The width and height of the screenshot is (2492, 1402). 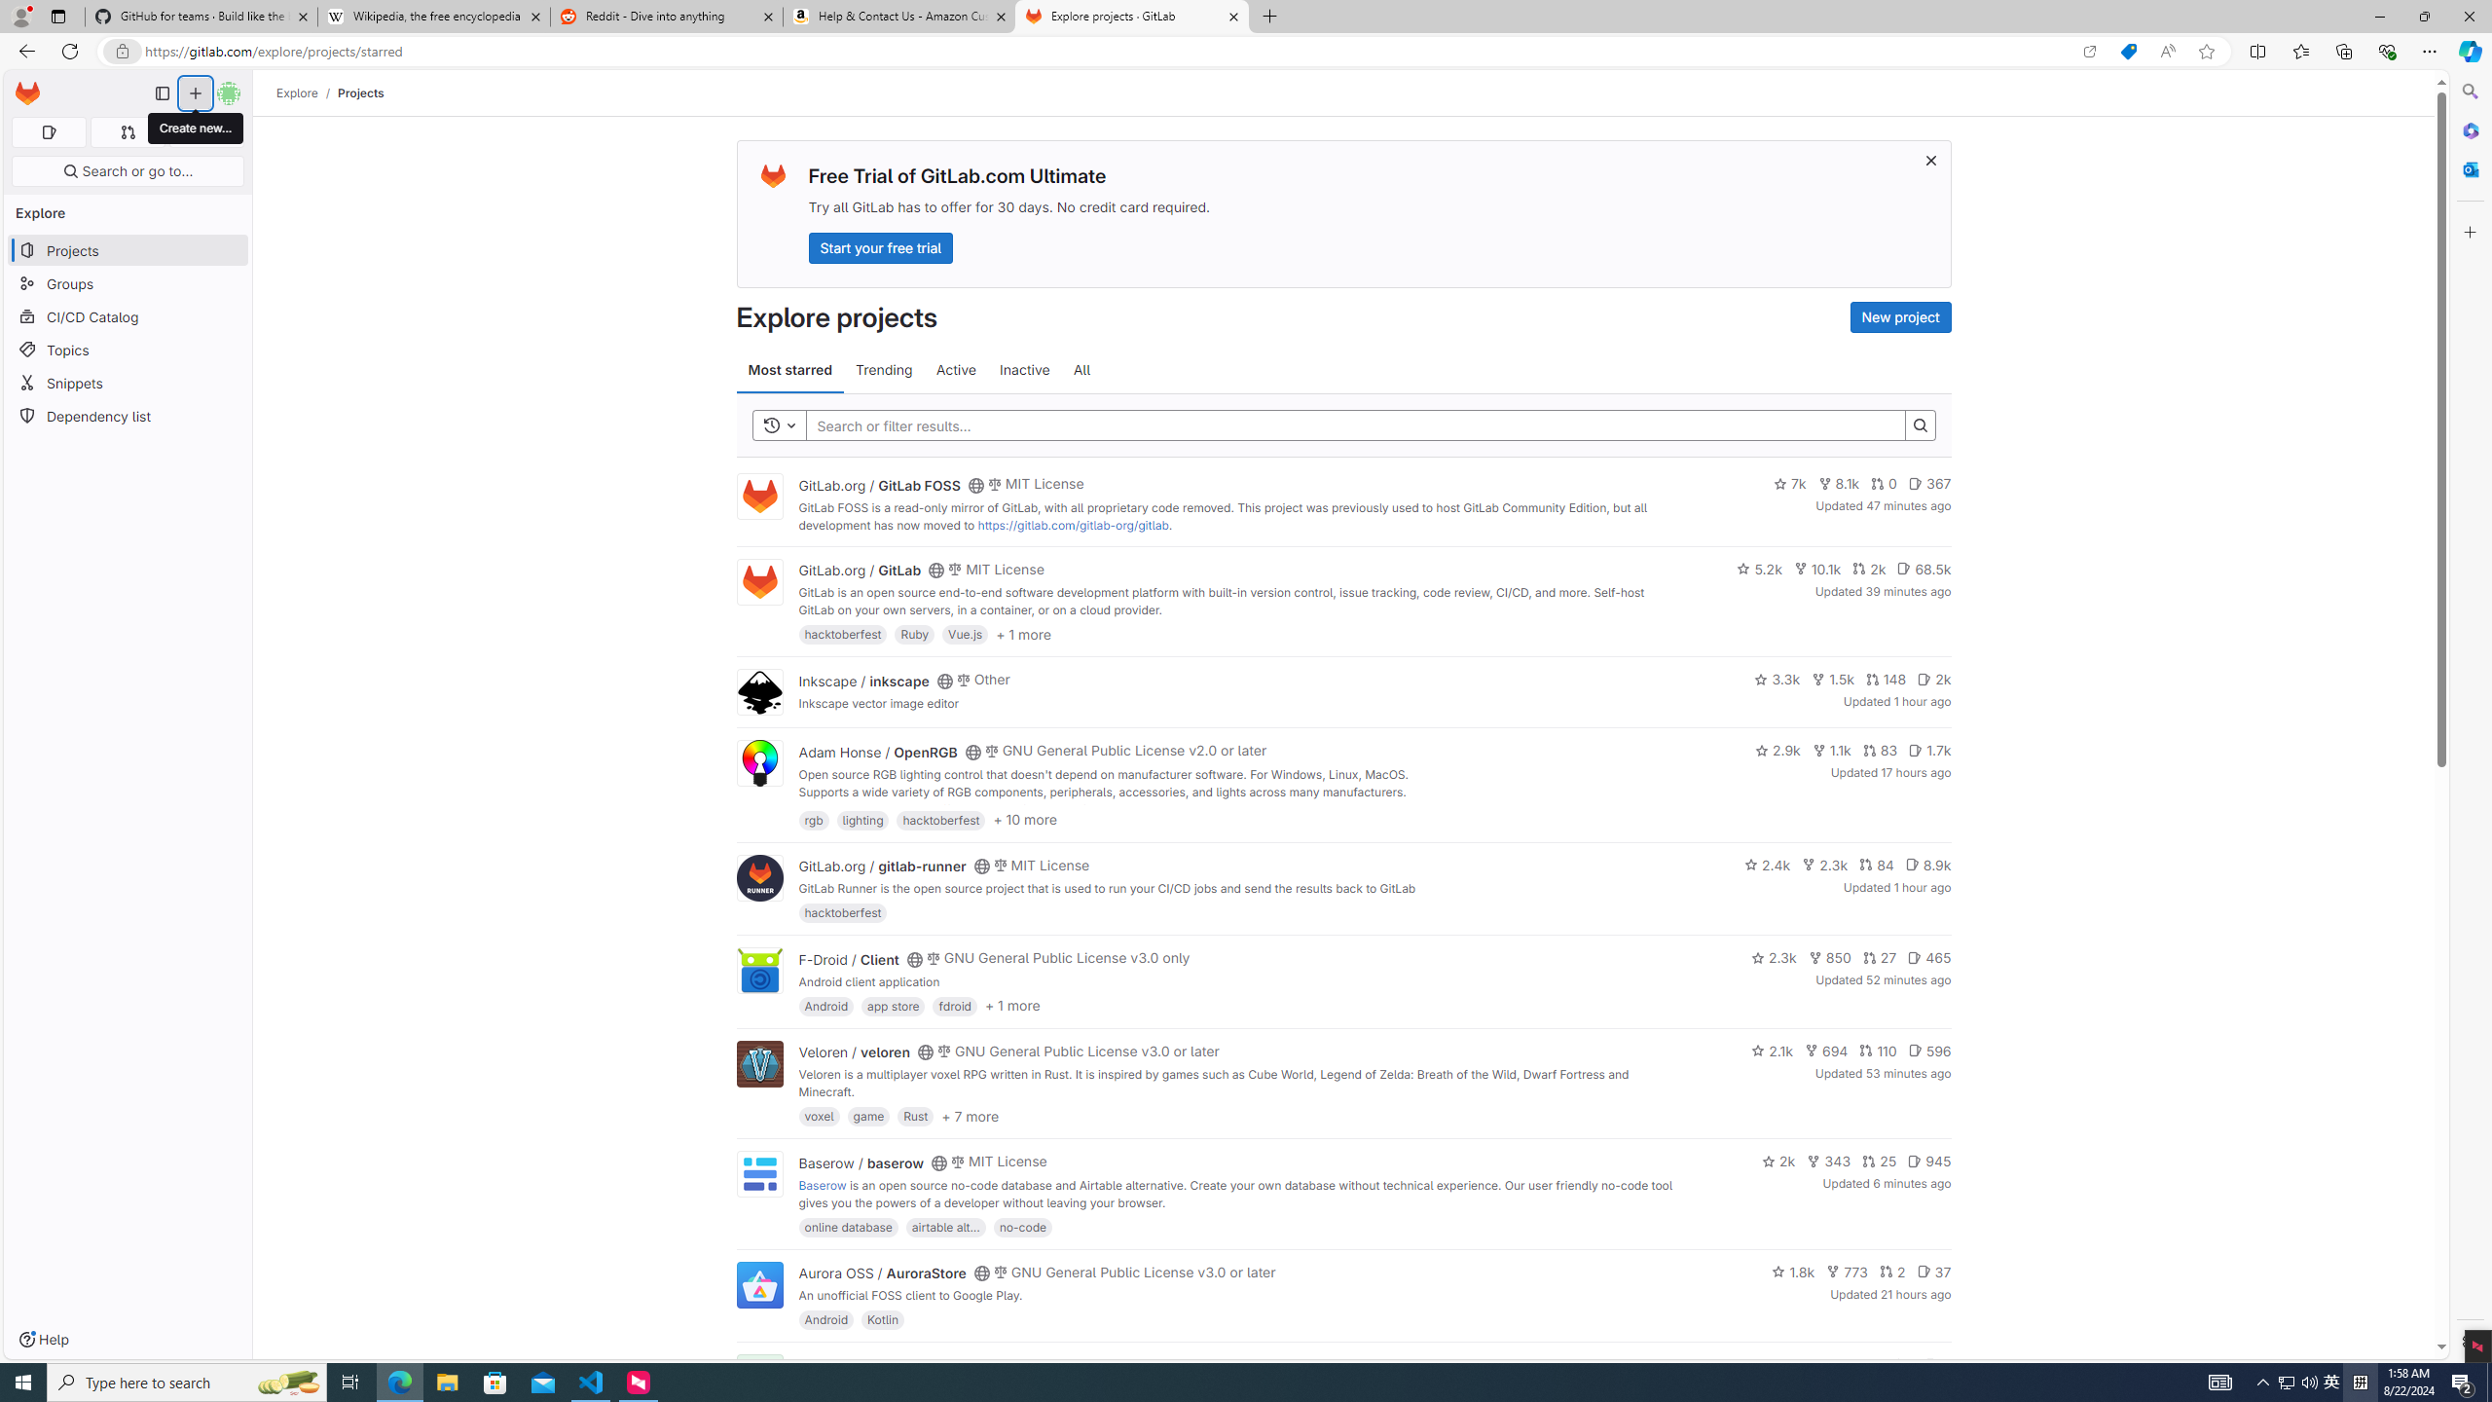 I want to click on 110, so click(x=1877, y=1051).